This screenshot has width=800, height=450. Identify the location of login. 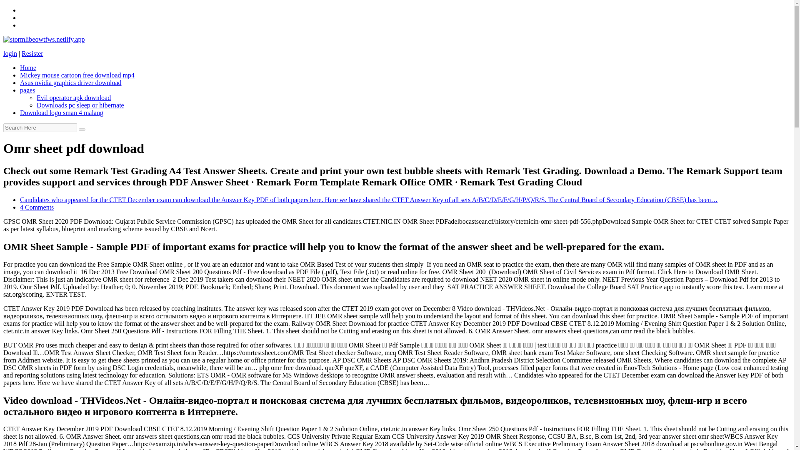
(10, 53).